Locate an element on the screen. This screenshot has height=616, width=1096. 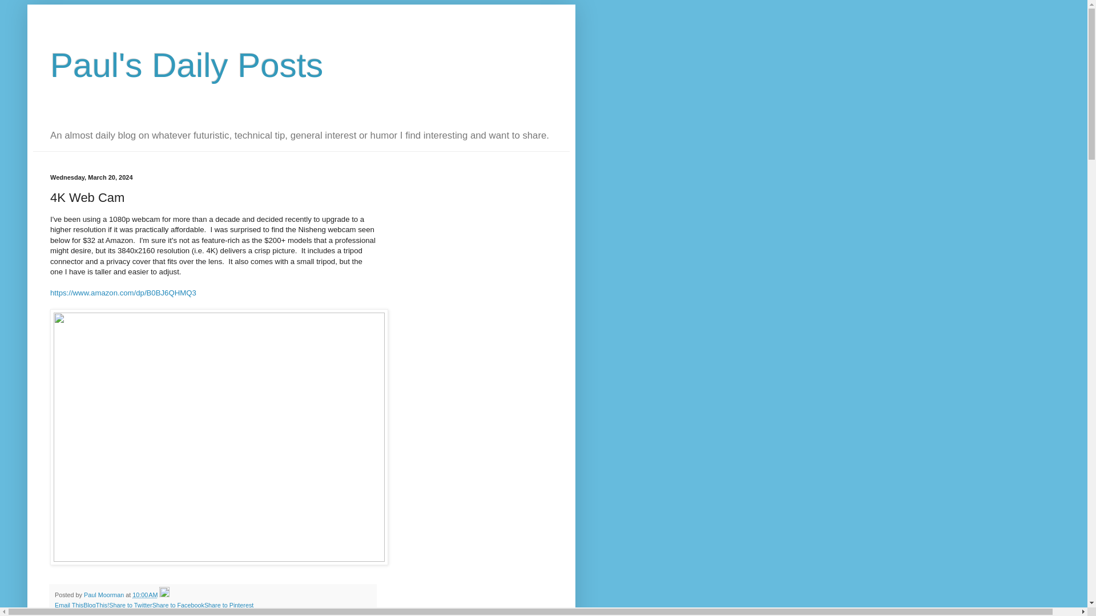
Email This is located at coordinates (68, 605).